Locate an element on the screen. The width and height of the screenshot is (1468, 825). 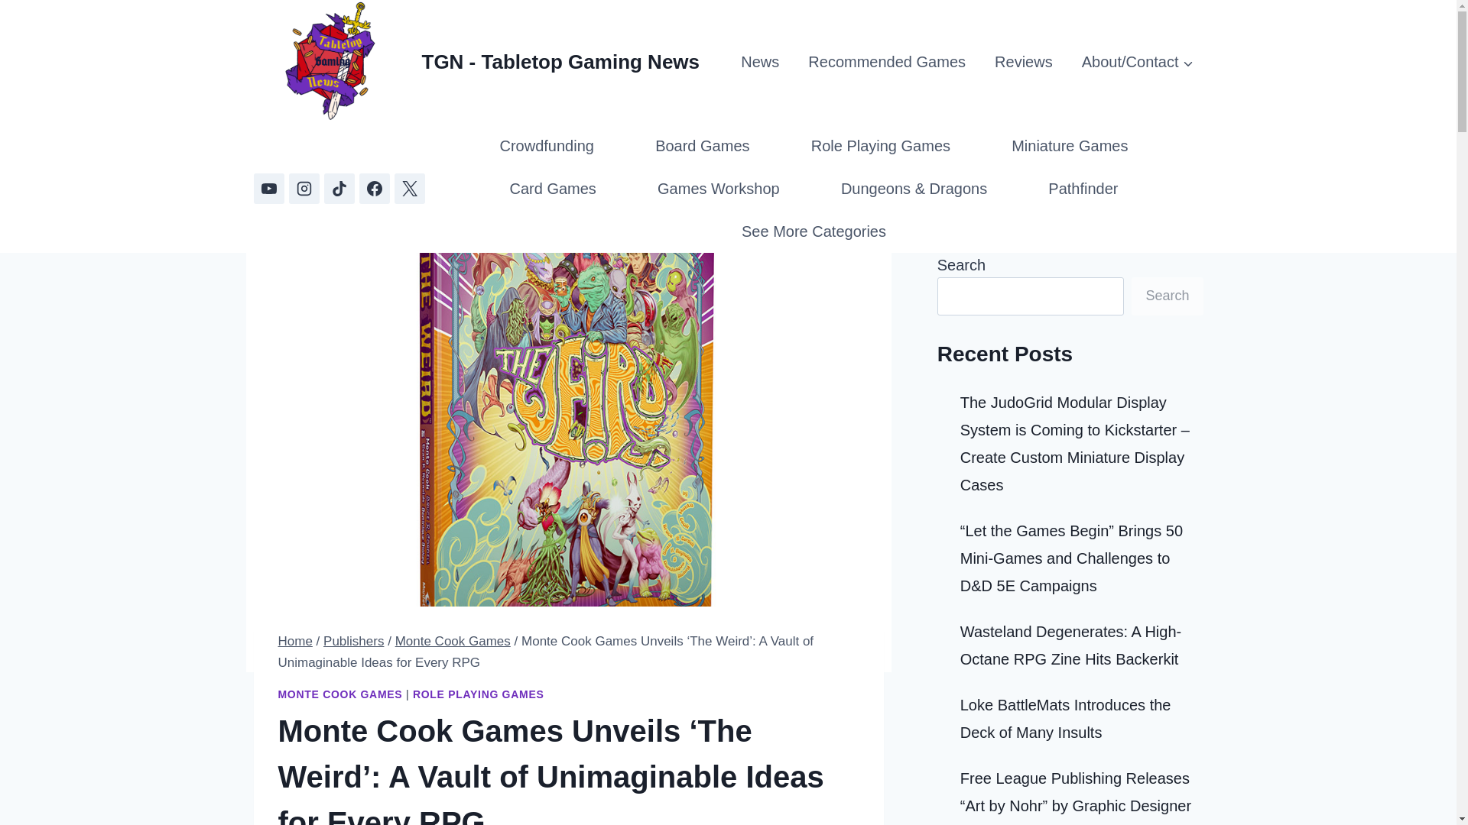
Home is located at coordinates (295, 641).